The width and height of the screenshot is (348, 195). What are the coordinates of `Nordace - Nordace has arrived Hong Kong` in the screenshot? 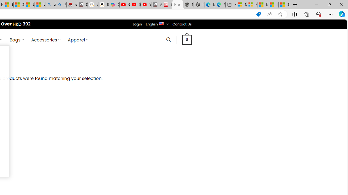 It's located at (199, 5).